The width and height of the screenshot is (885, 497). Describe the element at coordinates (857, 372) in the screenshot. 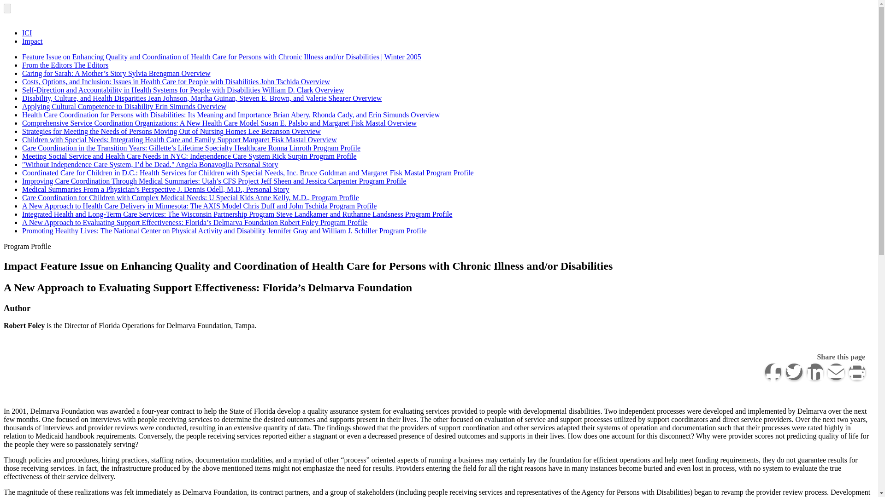

I see `Print this page.` at that location.